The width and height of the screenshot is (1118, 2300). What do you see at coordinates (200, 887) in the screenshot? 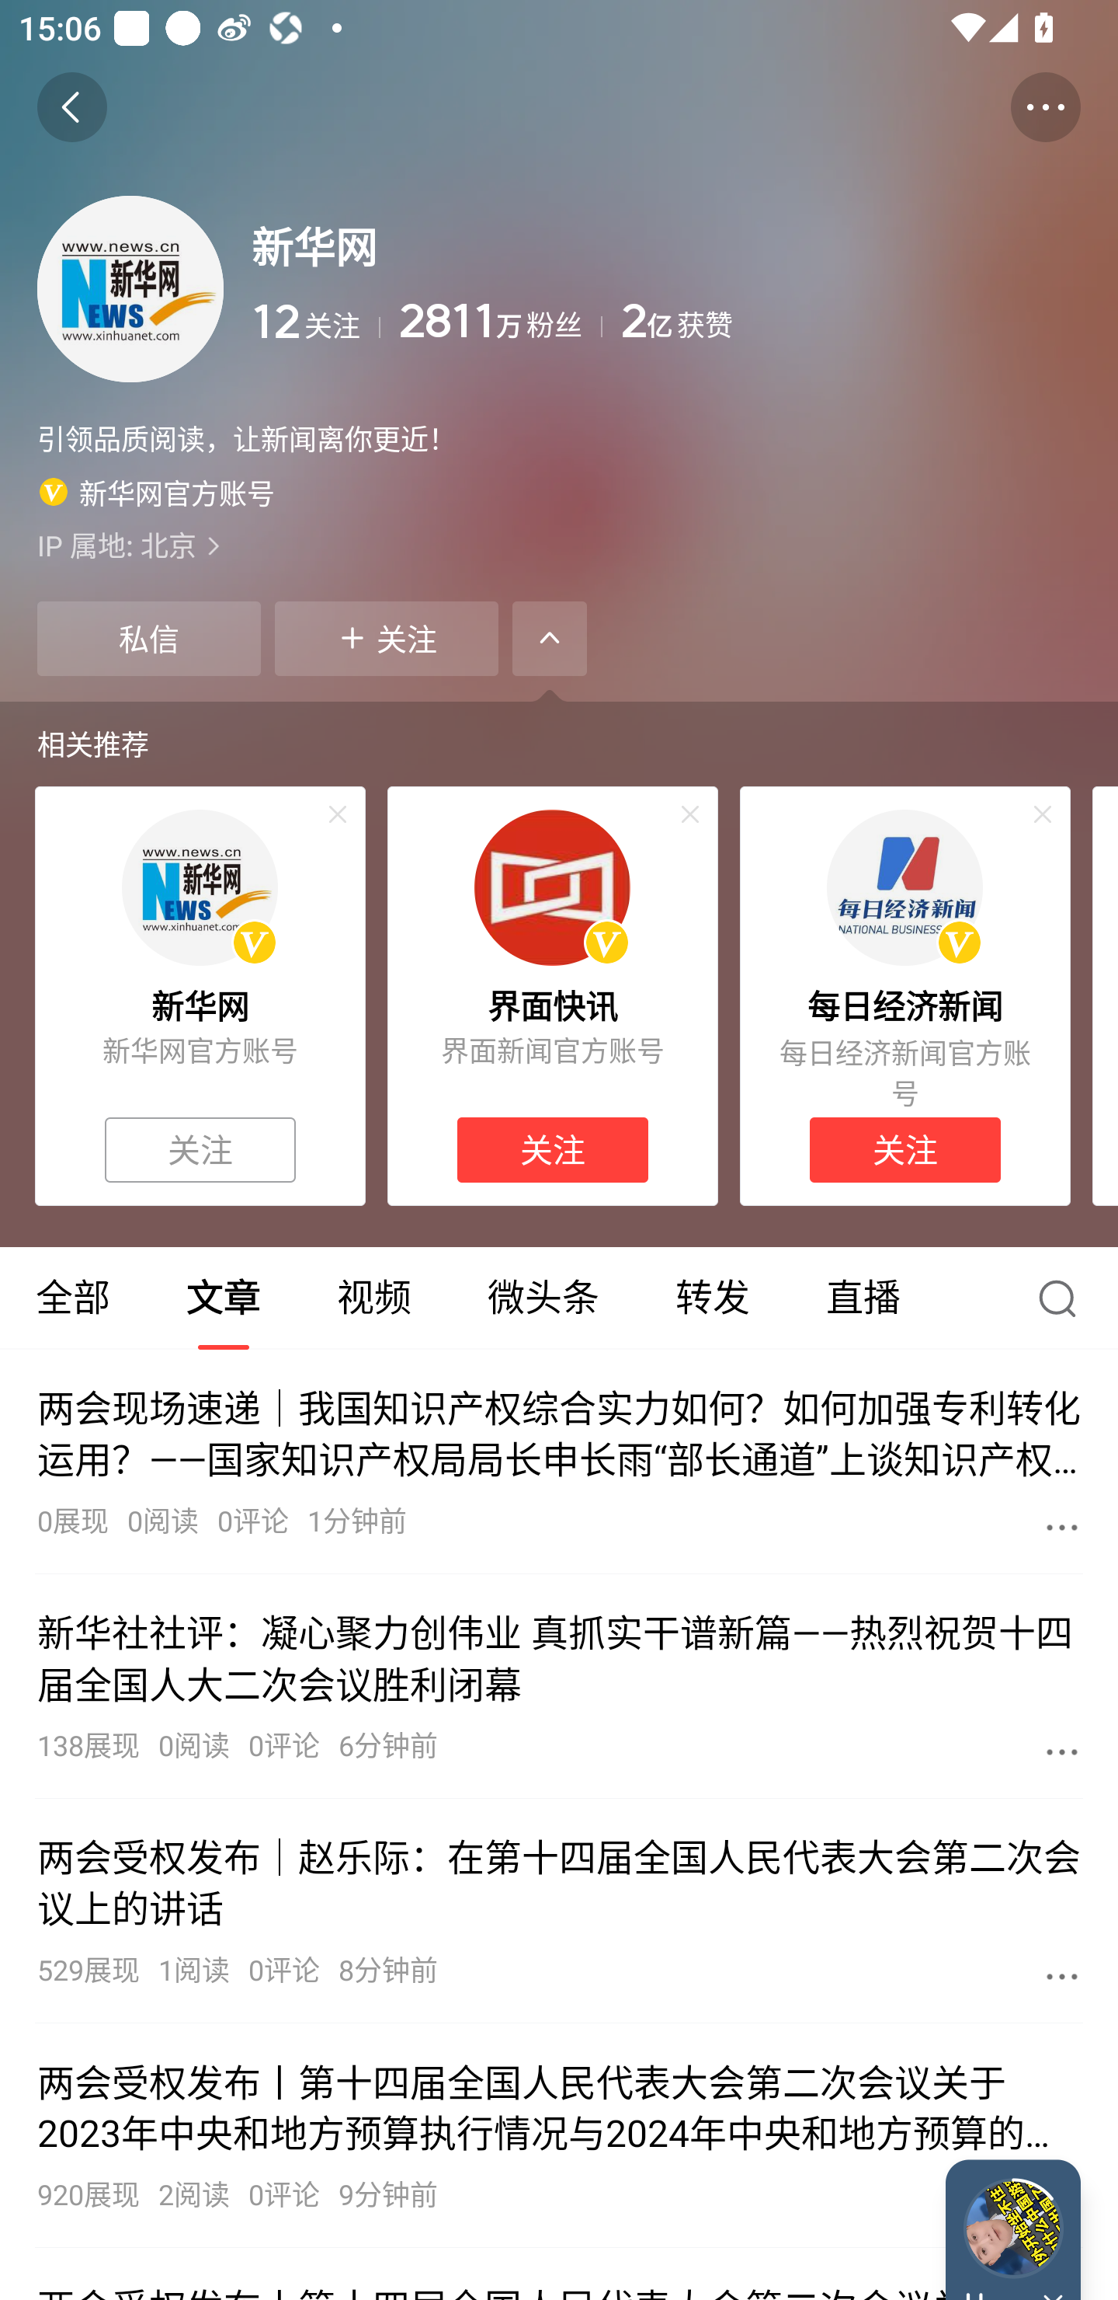
I see `新华网头像` at bounding box center [200, 887].